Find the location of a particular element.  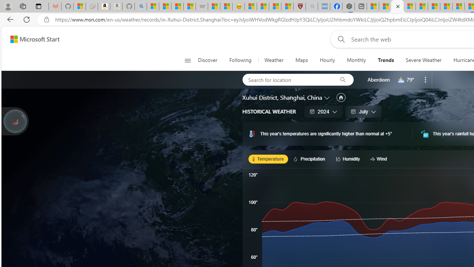

Severe Weather is located at coordinates (424, 60).